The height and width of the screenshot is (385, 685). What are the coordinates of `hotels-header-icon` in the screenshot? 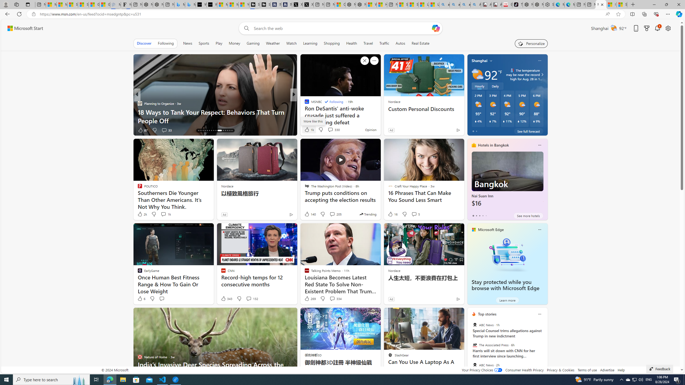 It's located at (474, 145).